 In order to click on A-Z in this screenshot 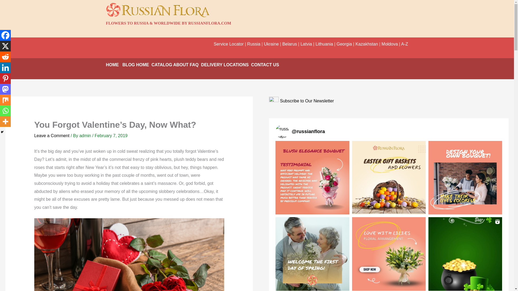, I will do `click(404, 44)`.